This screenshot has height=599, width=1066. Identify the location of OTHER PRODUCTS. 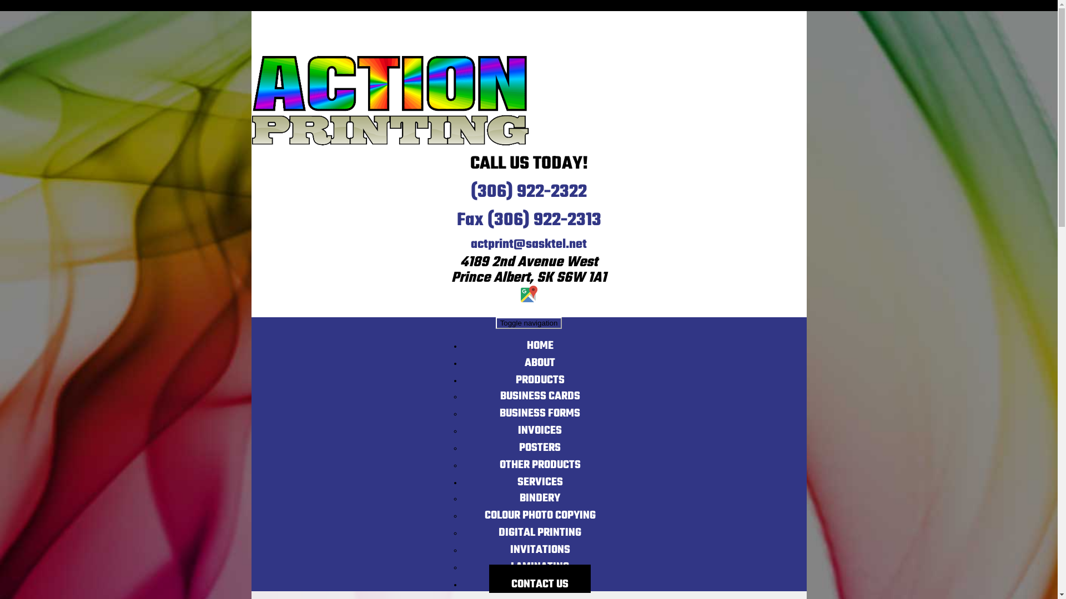
(540, 459).